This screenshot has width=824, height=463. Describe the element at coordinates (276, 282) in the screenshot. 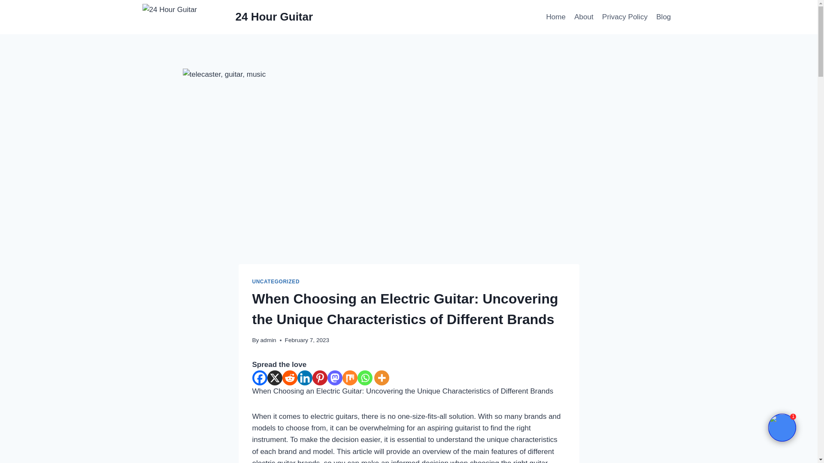

I see `UNCATEGORIZED` at that location.